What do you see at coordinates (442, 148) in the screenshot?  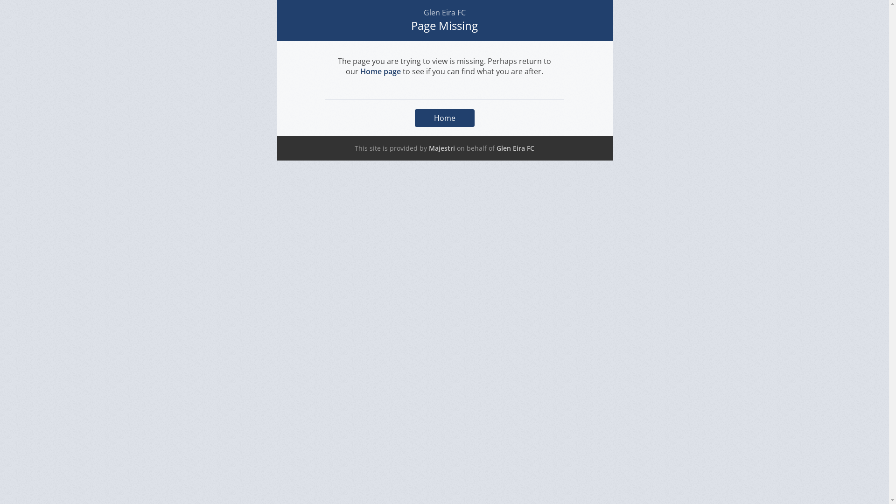 I see `Majestri` at bounding box center [442, 148].